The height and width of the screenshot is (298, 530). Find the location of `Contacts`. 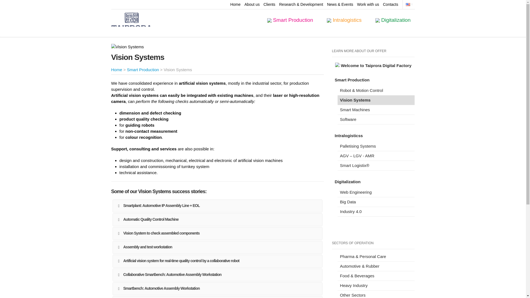

Contacts is located at coordinates (390, 3).